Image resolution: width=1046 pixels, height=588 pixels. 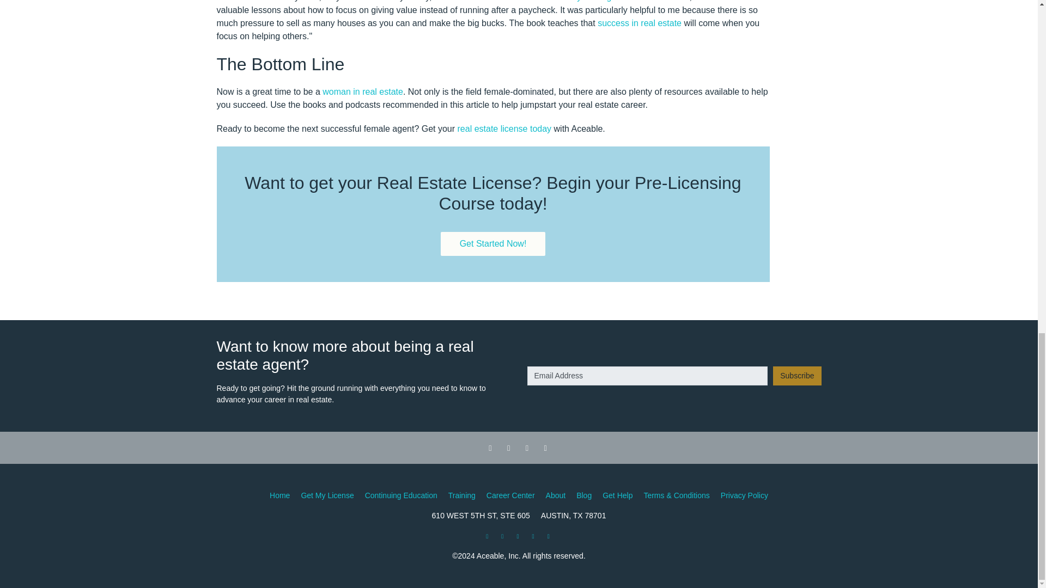 I want to click on woman in real estate, so click(x=362, y=91).